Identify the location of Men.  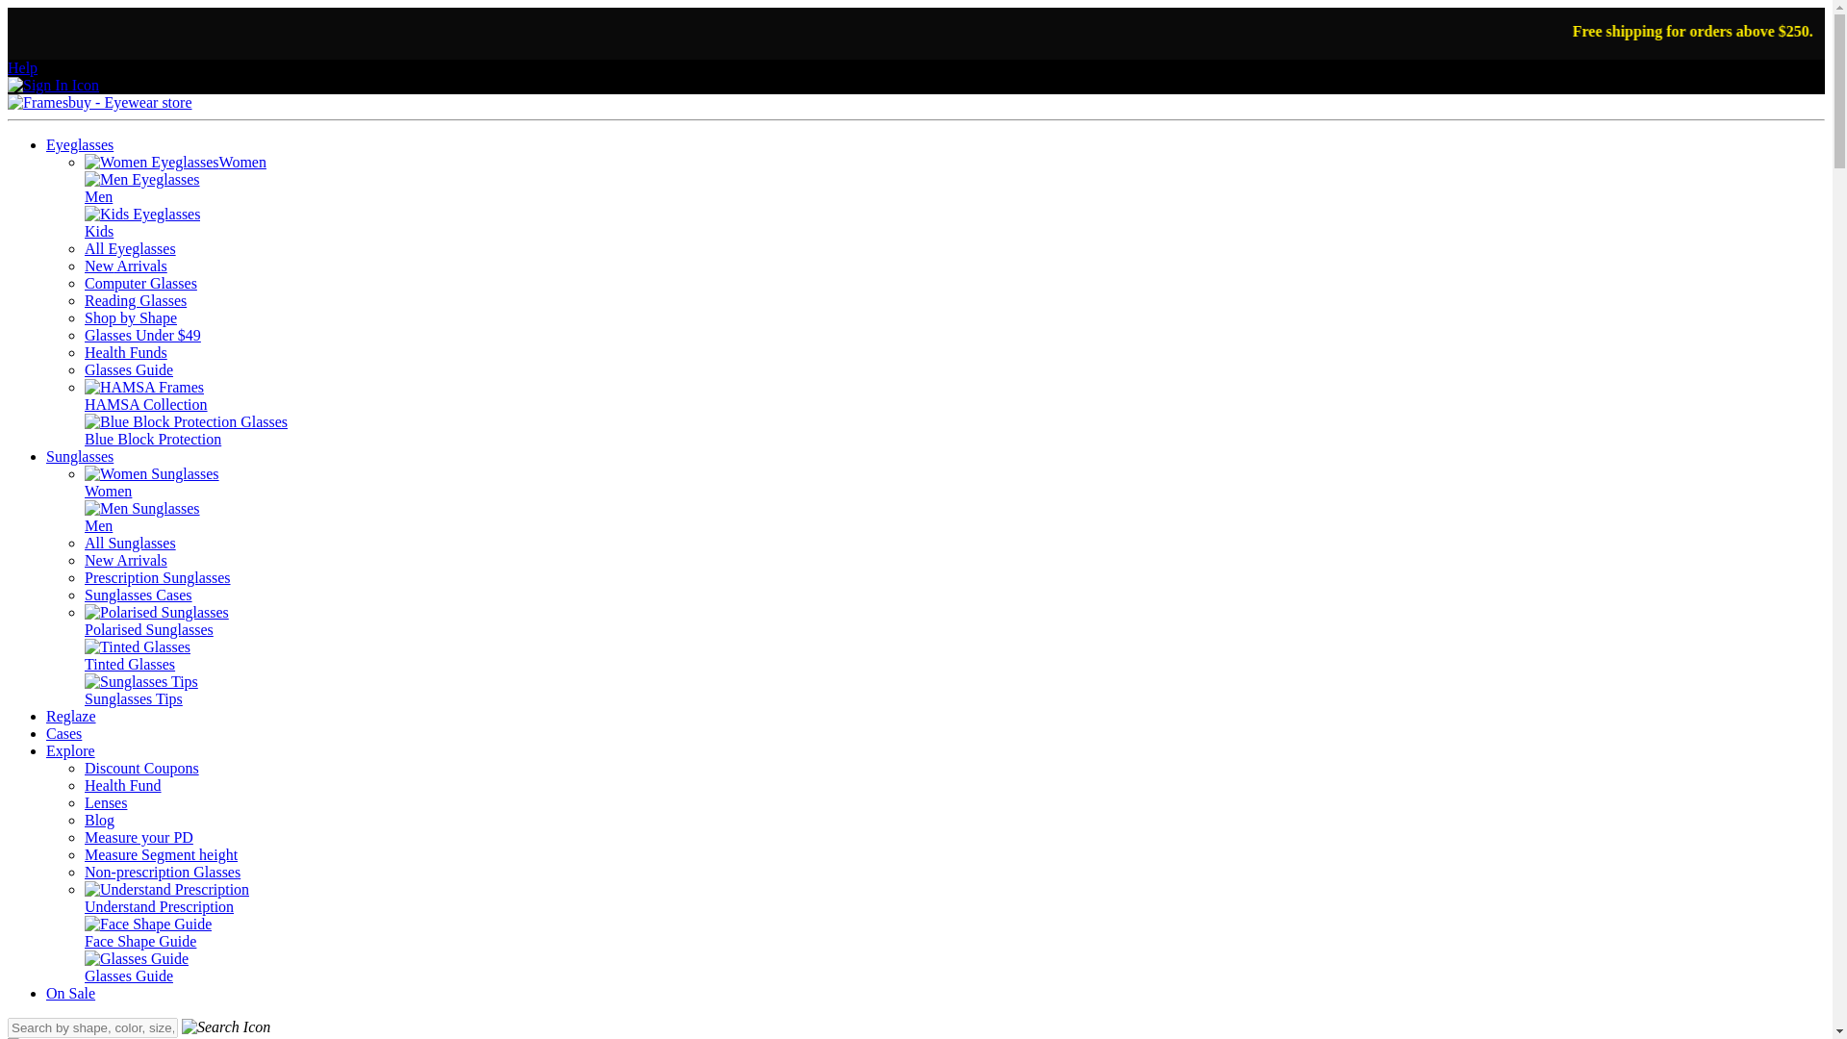
(142, 517).